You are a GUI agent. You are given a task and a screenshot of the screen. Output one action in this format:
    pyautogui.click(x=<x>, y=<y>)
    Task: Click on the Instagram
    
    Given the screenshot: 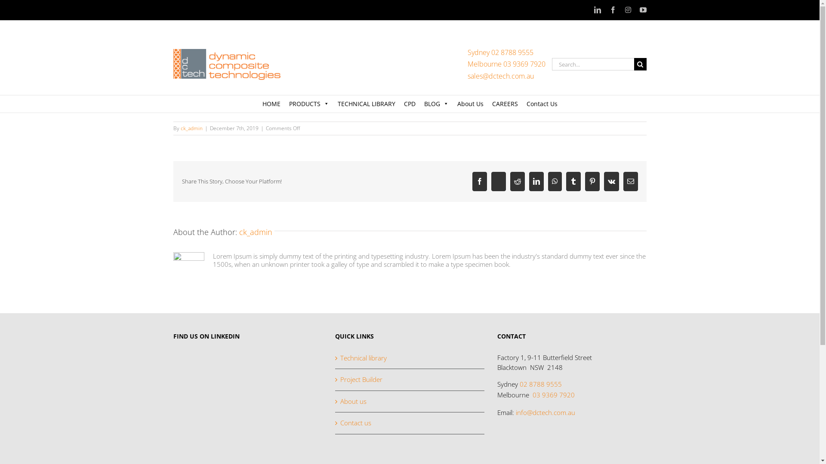 What is the action you would take?
    pyautogui.click(x=628, y=10)
    